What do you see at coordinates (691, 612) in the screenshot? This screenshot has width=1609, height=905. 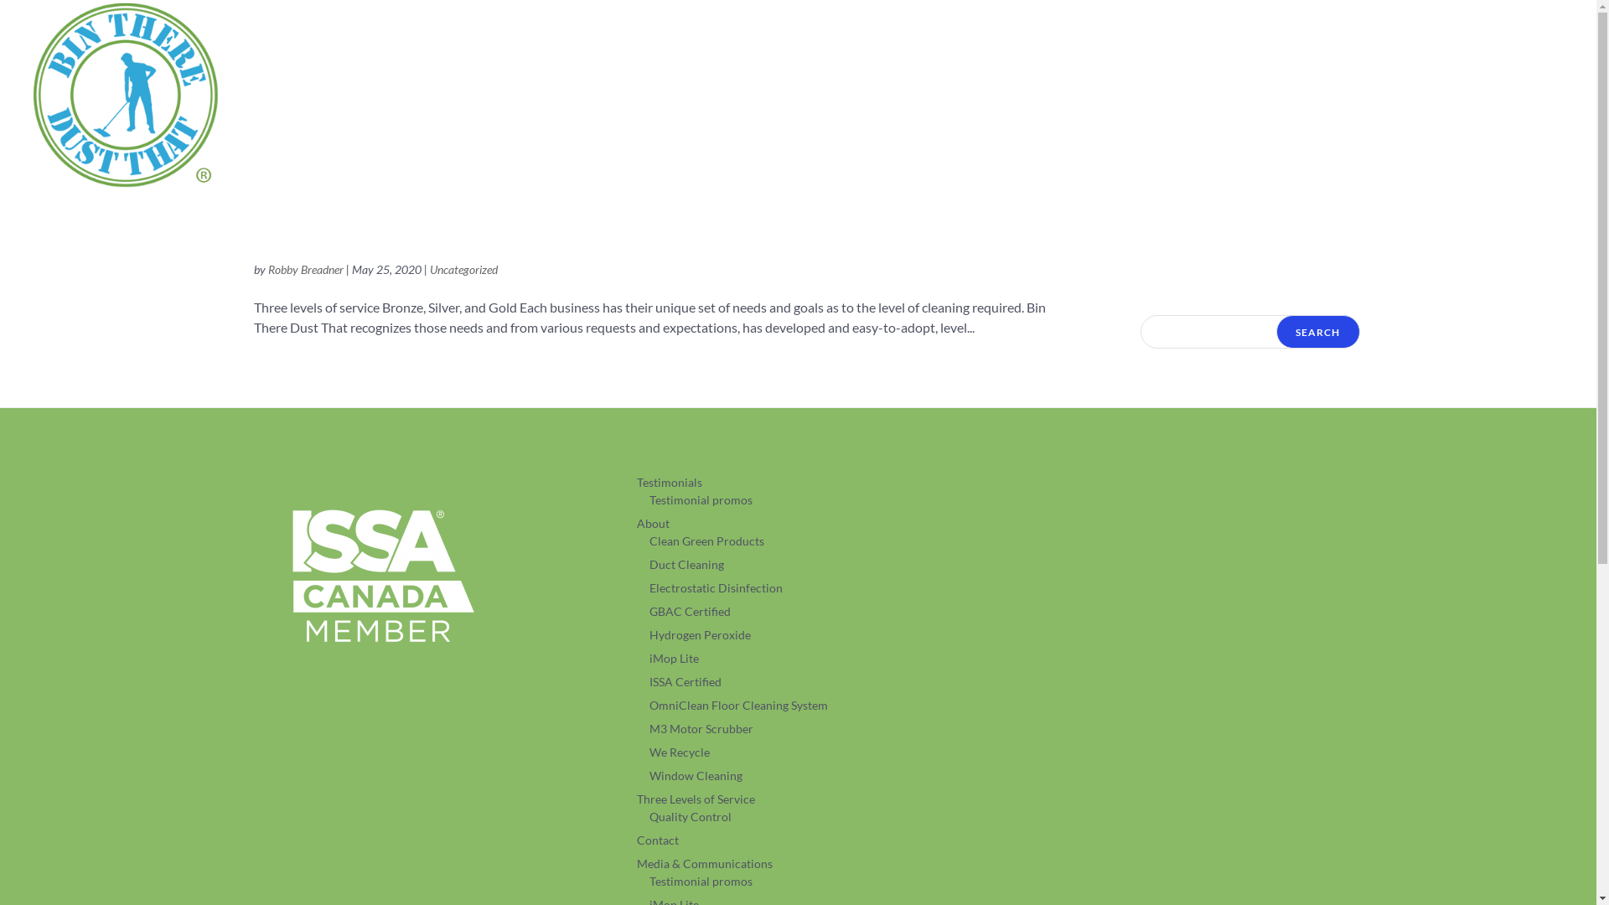 I see `GBAC Certified` at bounding box center [691, 612].